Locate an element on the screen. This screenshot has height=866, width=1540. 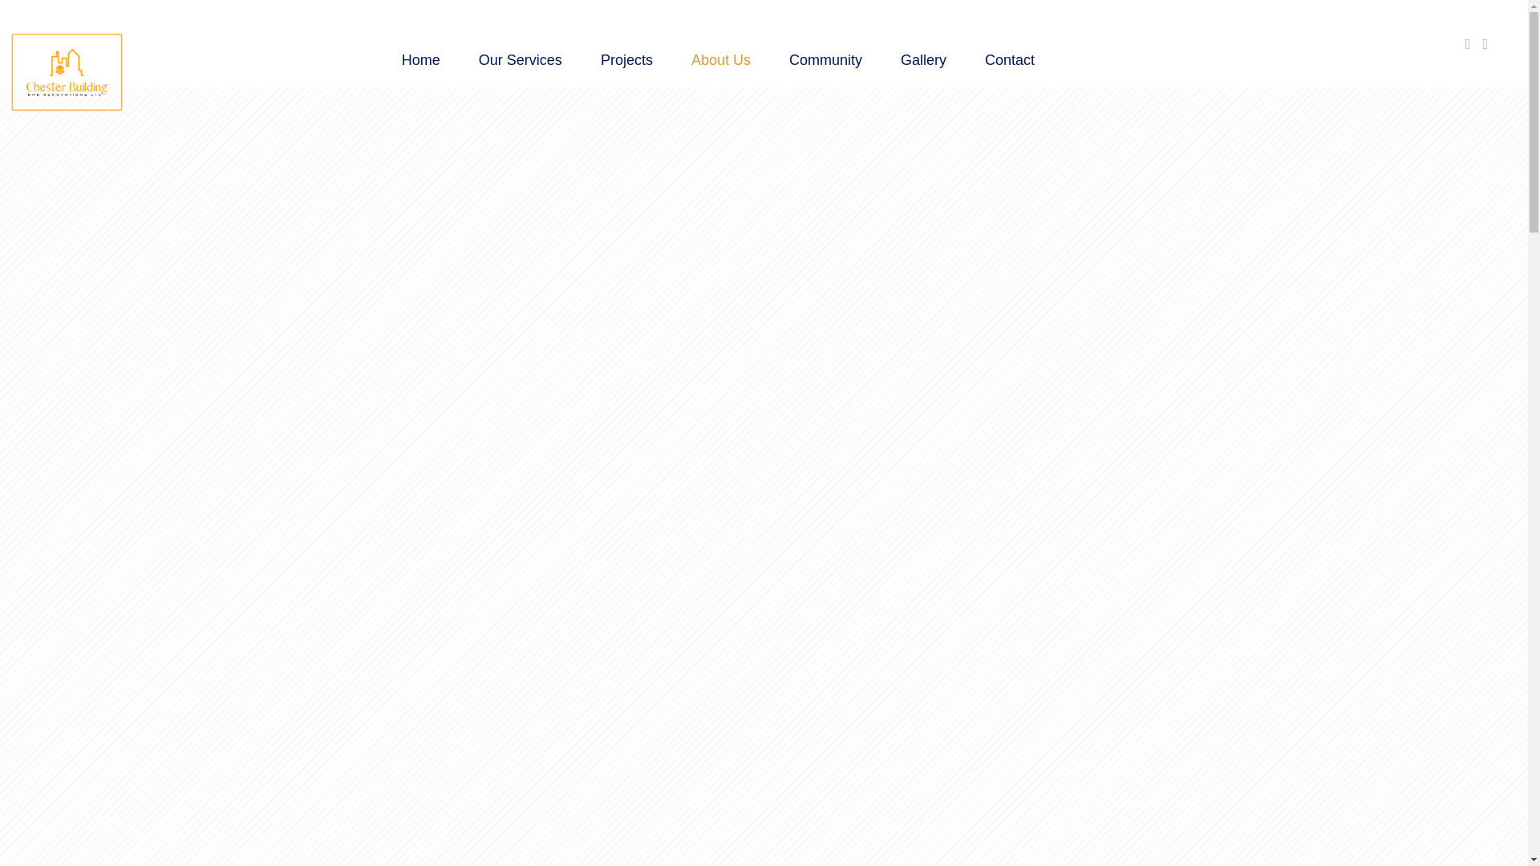
Projects is located at coordinates (626, 60).